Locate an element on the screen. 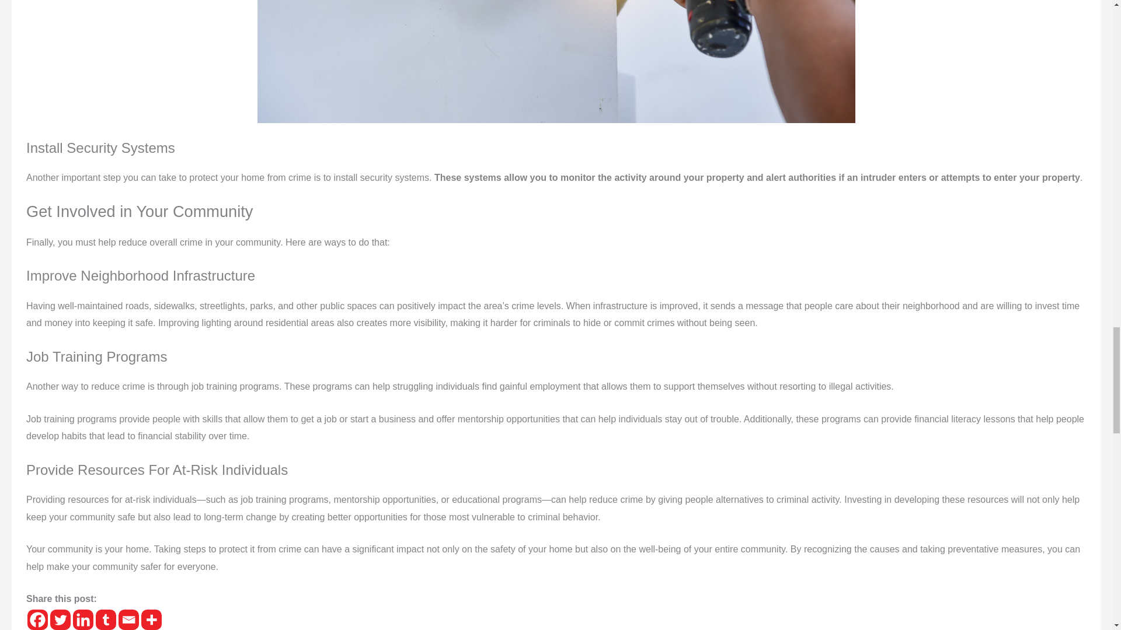 The width and height of the screenshot is (1121, 630). Email is located at coordinates (128, 619).